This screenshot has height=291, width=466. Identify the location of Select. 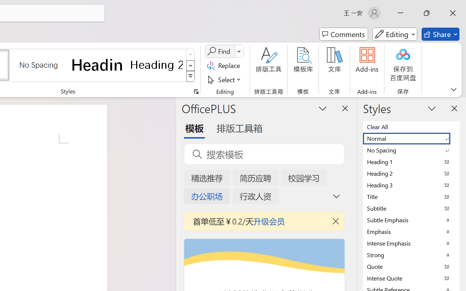
(225, 79).